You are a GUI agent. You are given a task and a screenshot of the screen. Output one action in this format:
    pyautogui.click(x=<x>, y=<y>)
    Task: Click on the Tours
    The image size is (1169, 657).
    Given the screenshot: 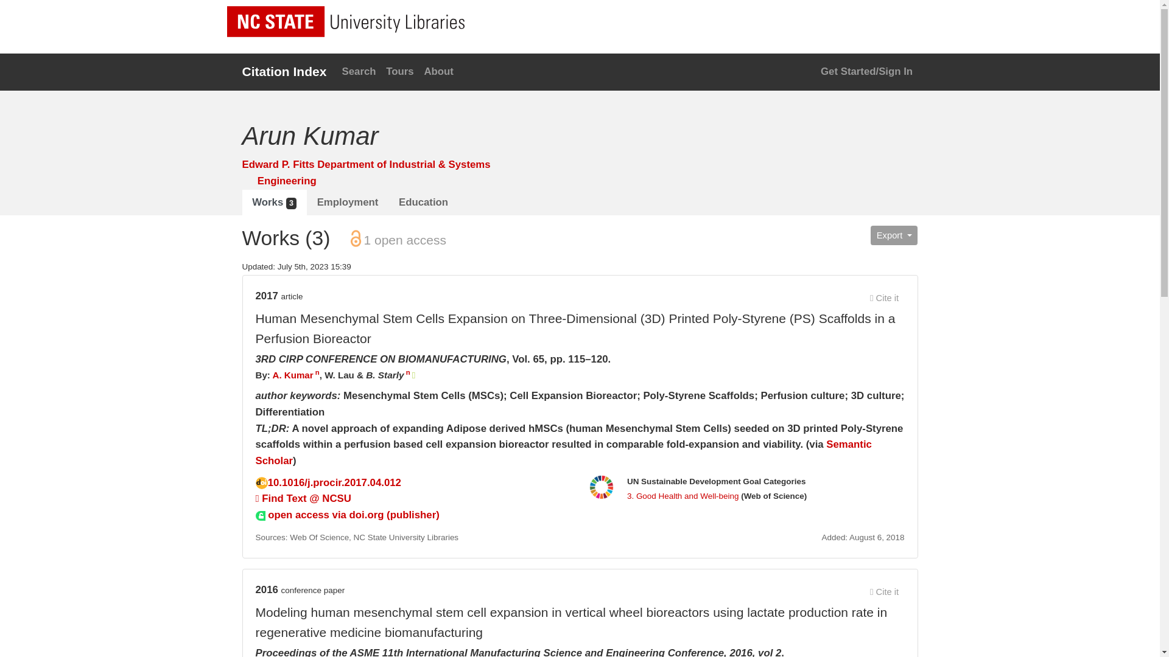 What is the action you would take?
    pyautogui.click(x=399, y=72)
    